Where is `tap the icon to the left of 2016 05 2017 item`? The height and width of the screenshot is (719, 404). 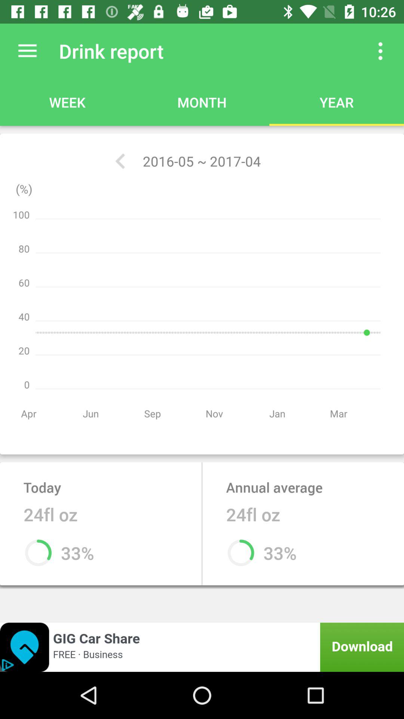 tap the icon to the left of 2016 05 2017 item is located at coordinates (120, 161).